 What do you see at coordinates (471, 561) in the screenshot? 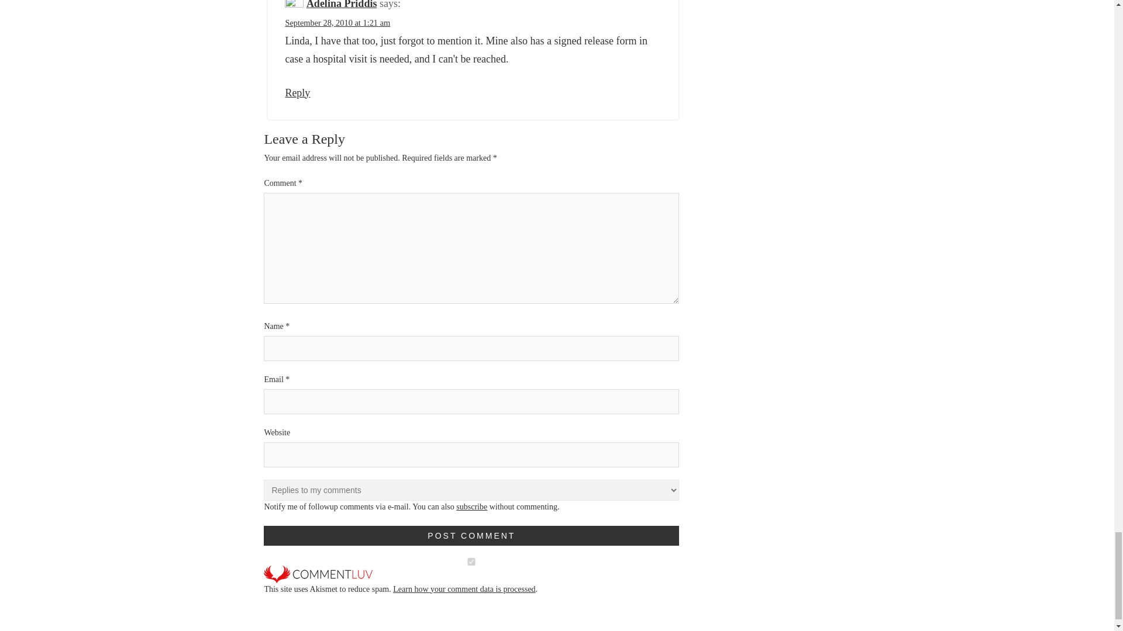
I see `on` at bounding box center [471, 561].